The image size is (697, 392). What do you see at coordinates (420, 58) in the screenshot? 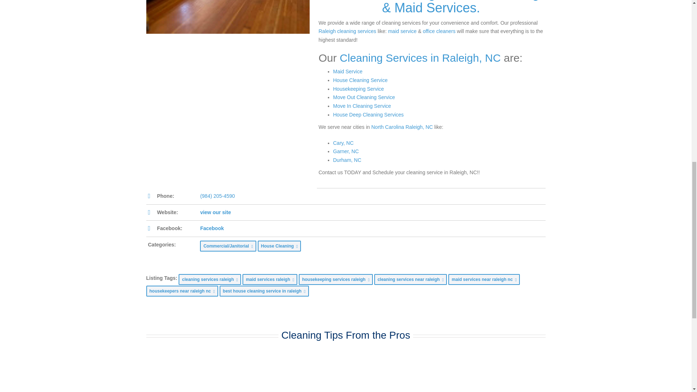
I see `Cleaning Services in Raleigh, NC` at bounding box center [420, 58].